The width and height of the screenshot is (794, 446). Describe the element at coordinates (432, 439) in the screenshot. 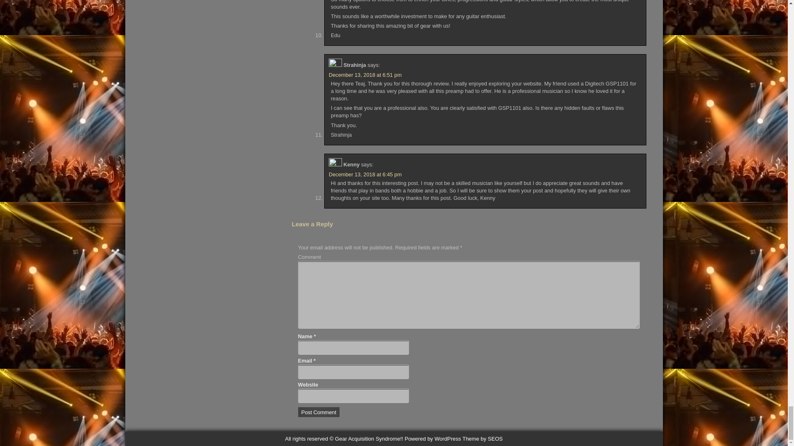

I see `WordPress` at that location.